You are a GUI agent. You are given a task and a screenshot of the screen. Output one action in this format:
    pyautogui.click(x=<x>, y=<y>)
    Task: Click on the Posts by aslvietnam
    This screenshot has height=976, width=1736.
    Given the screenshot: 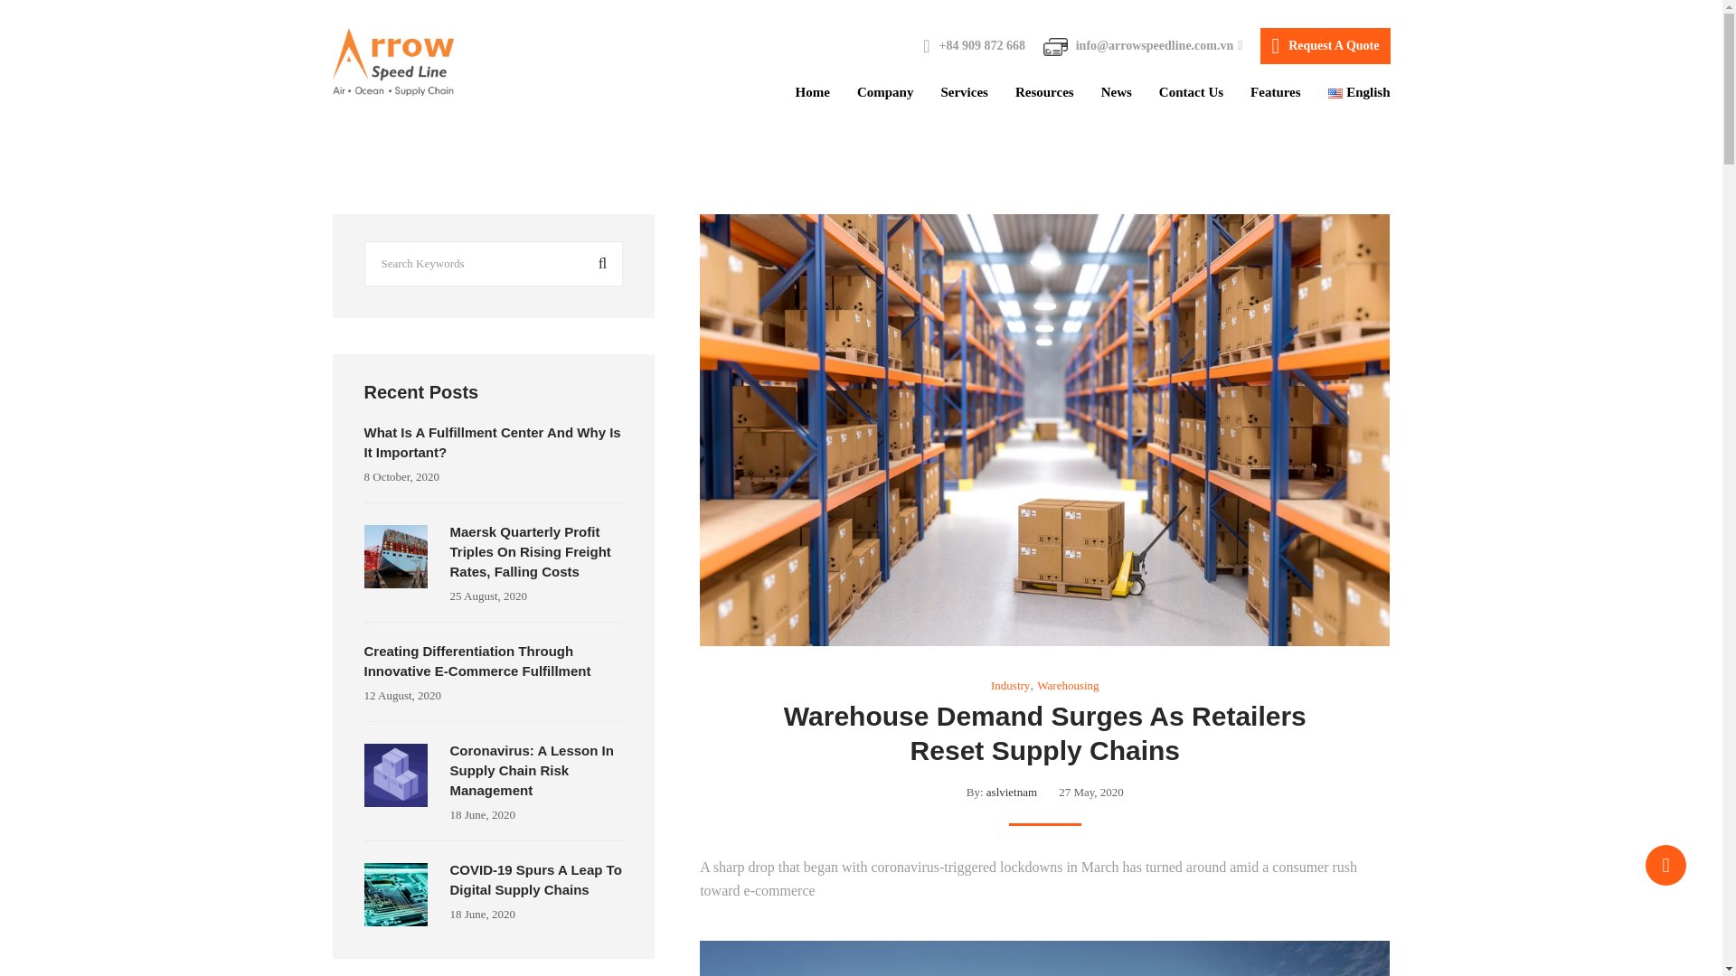 What is the action you would take?
    pyautogui.click(x=1011, y=792)
    